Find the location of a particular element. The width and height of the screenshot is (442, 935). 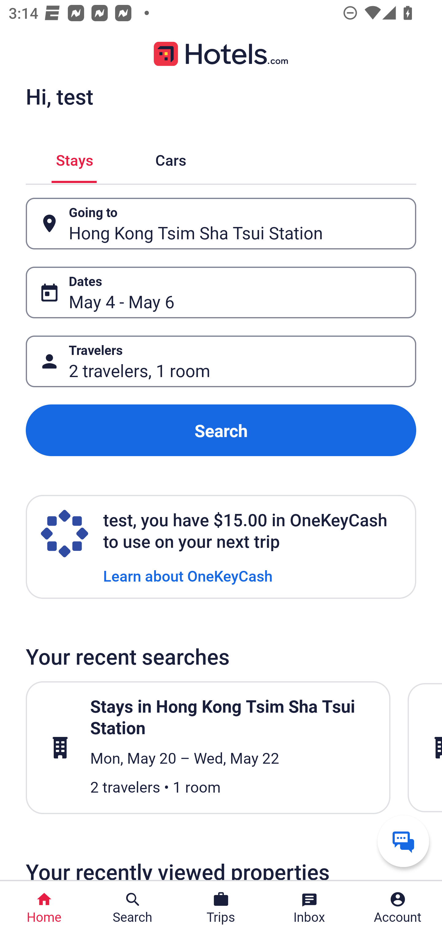

Account Profile. Button is located at coordinates (398, 908).